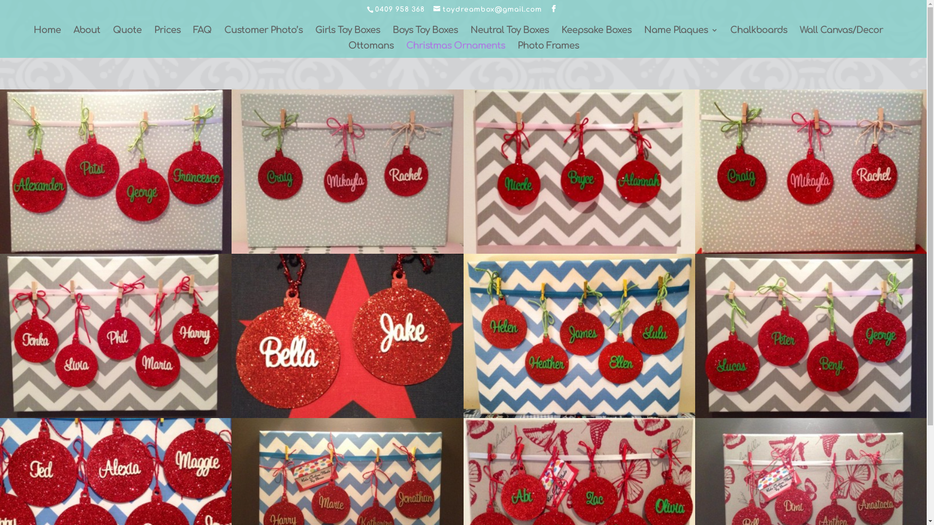 The image size is (934, 525). I want to click on Christmas 7, so click(579, 415).